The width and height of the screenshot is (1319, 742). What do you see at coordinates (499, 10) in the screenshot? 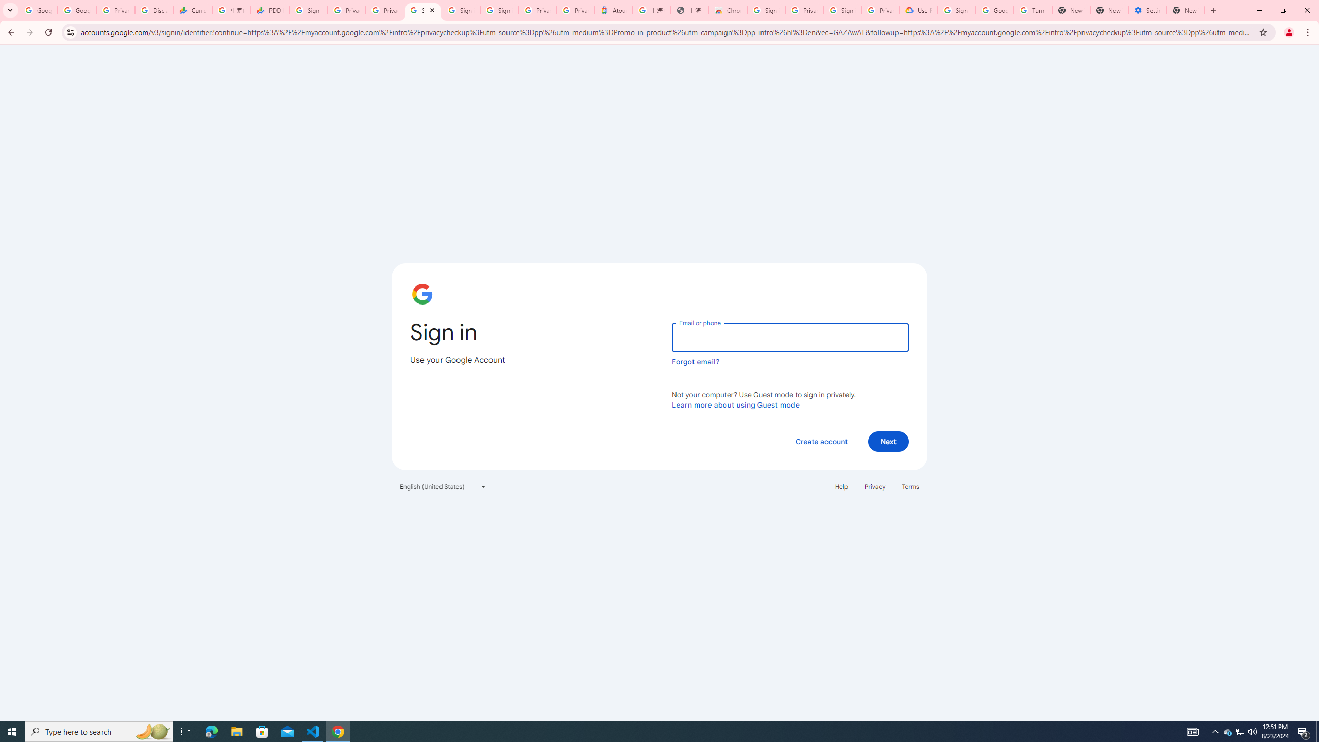
I see `Sign in - Google Accounts` at bounding box center [499, 10].